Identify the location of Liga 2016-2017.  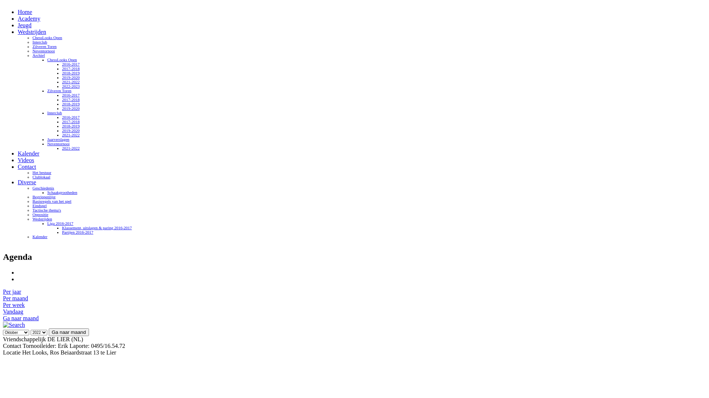
(61, 223).